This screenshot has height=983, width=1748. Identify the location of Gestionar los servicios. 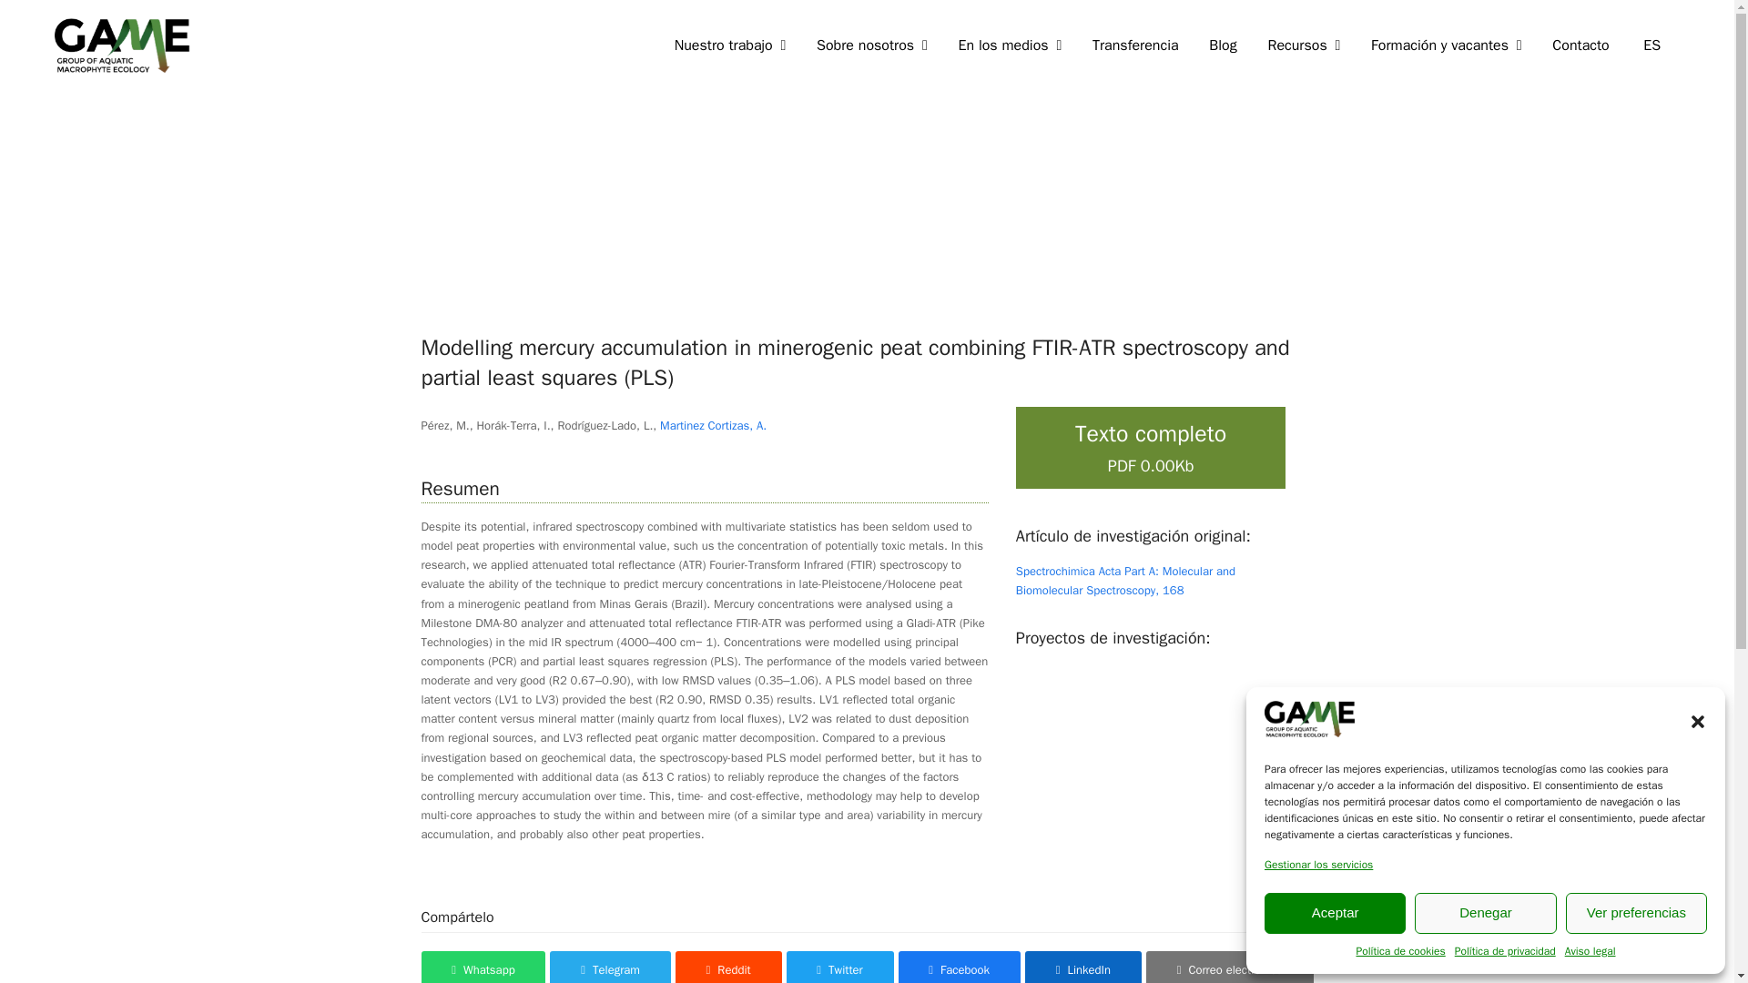
(1318, 865).